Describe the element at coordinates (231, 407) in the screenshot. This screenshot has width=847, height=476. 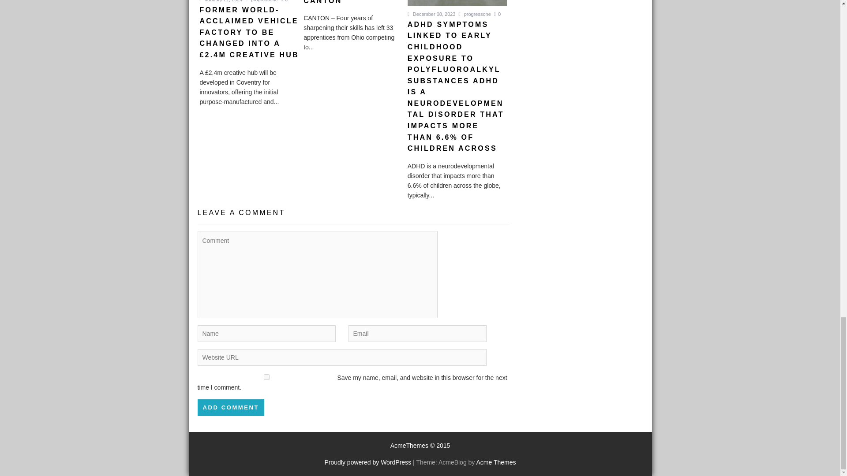
I see `Add Comment` at that location.